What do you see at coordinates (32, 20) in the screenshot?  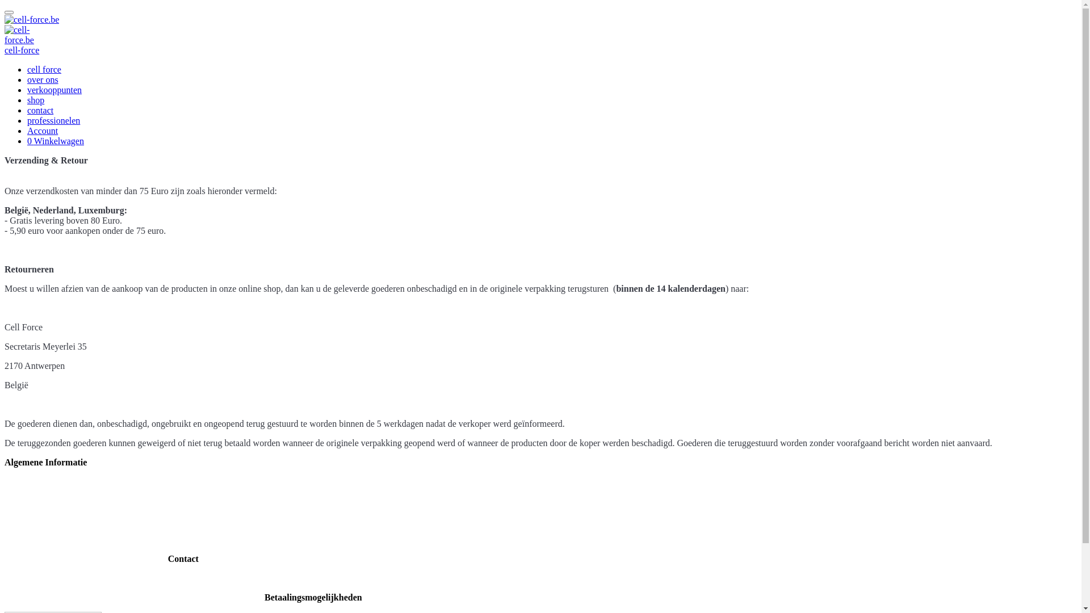 I see `cell-force.be` at bounding box center [32, 20].